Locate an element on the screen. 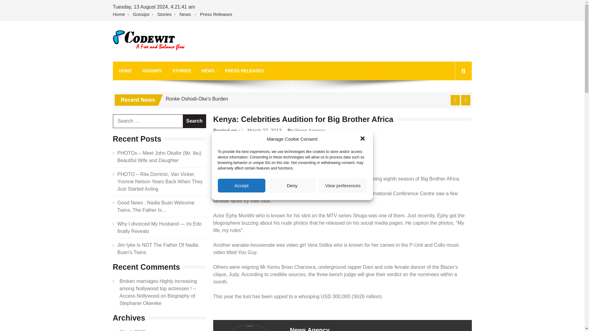 The width and height of the screenshot is (589, 331). Search is located at coordinates (453, 99).